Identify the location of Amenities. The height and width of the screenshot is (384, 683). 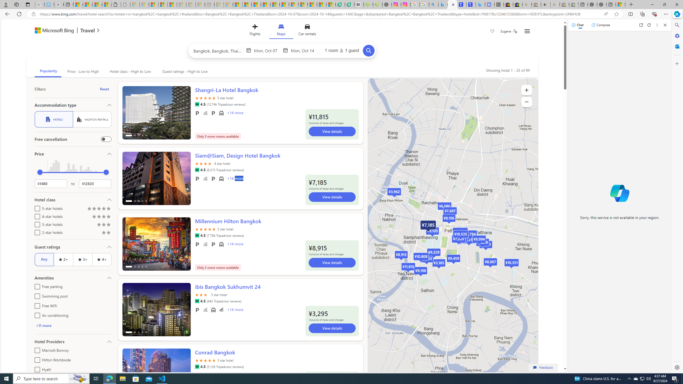
(73, 278).